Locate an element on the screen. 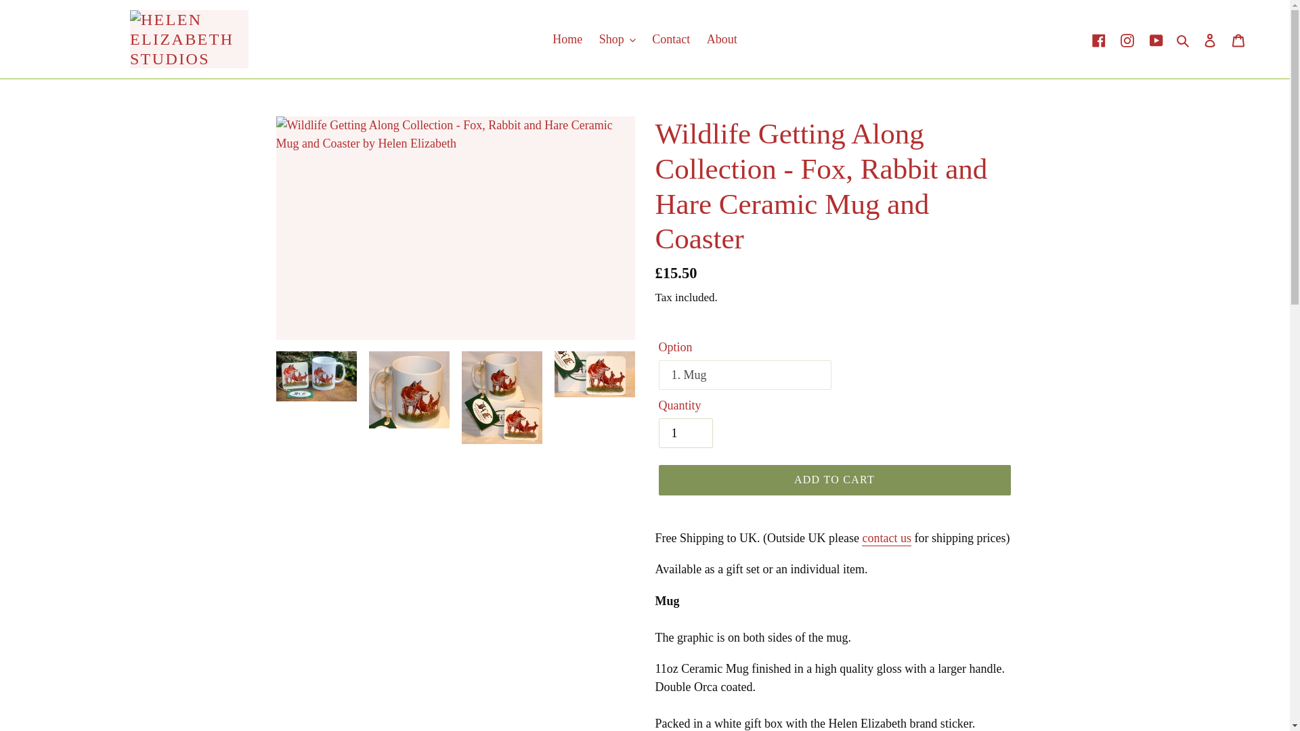 Image resolution: width=1300 pixels, height=731 pixels. Contact is located at coordinates (670, 39).